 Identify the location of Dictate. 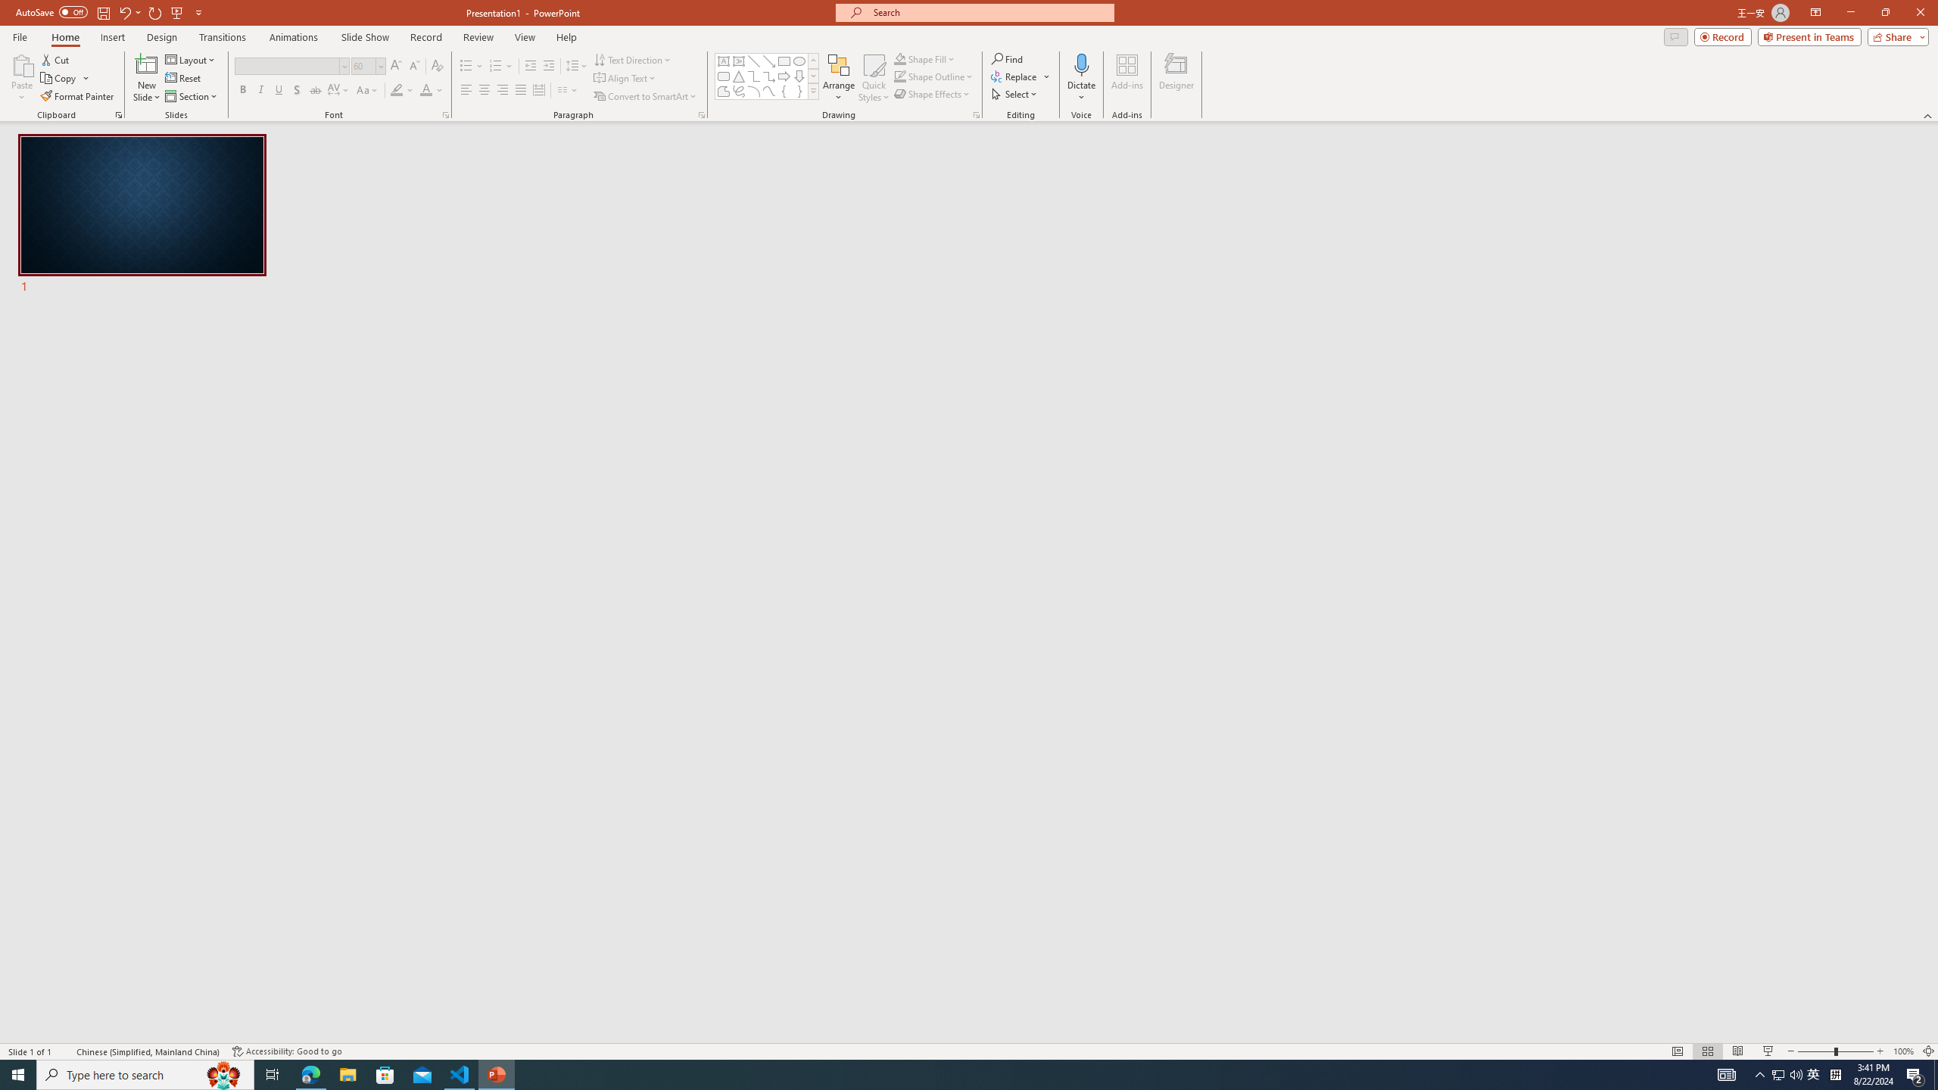
(1081, 78).